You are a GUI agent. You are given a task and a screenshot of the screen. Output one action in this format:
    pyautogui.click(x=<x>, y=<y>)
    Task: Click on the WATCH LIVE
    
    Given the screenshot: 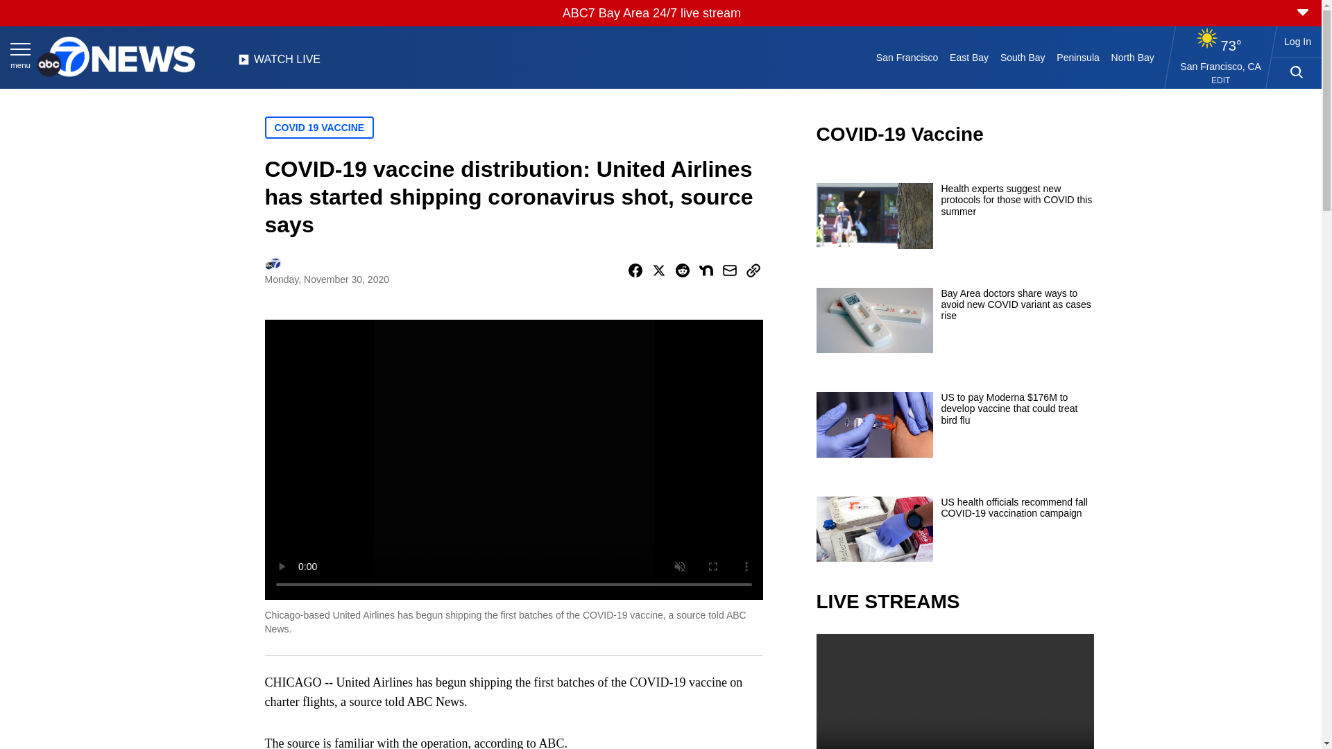 What is the action you would take?
    pyautogui.click(x=279, y=63)
    